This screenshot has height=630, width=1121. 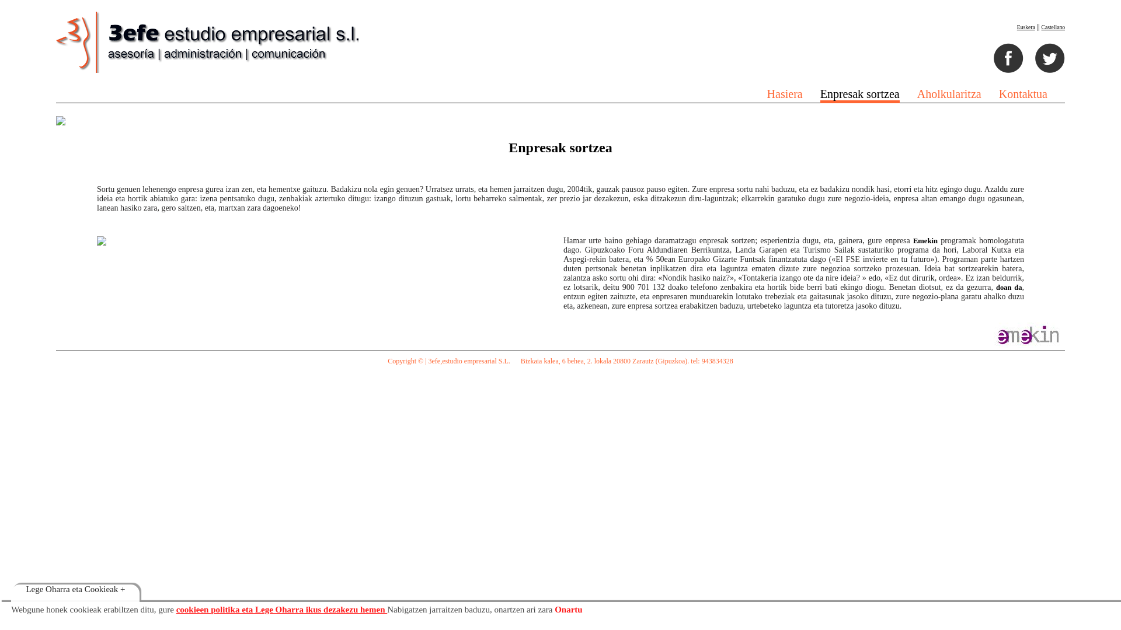 What do you see at coordinates (785, 94) in the screenshot?
I see `Hasiera` at bounding box center [785, 94].